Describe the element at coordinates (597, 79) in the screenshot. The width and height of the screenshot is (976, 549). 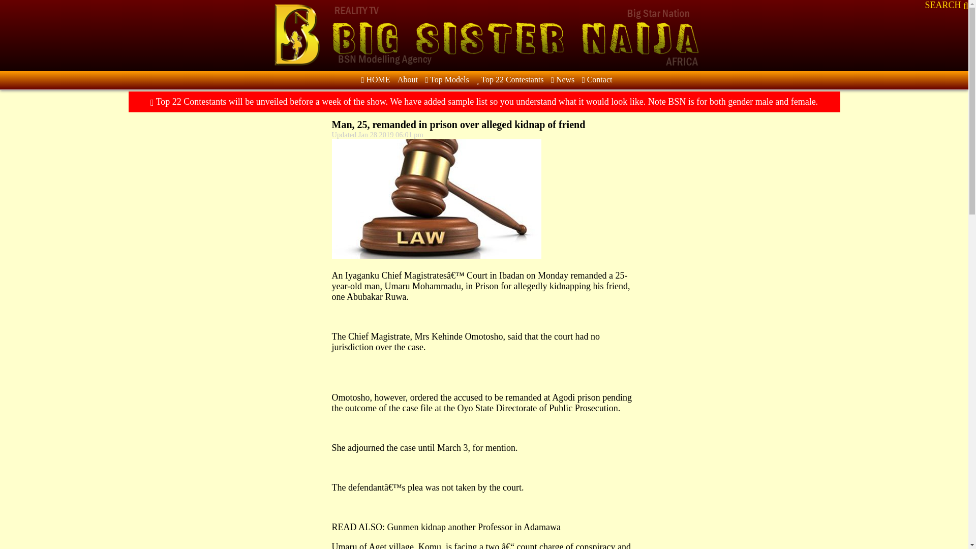
I see `Contact` at that location.